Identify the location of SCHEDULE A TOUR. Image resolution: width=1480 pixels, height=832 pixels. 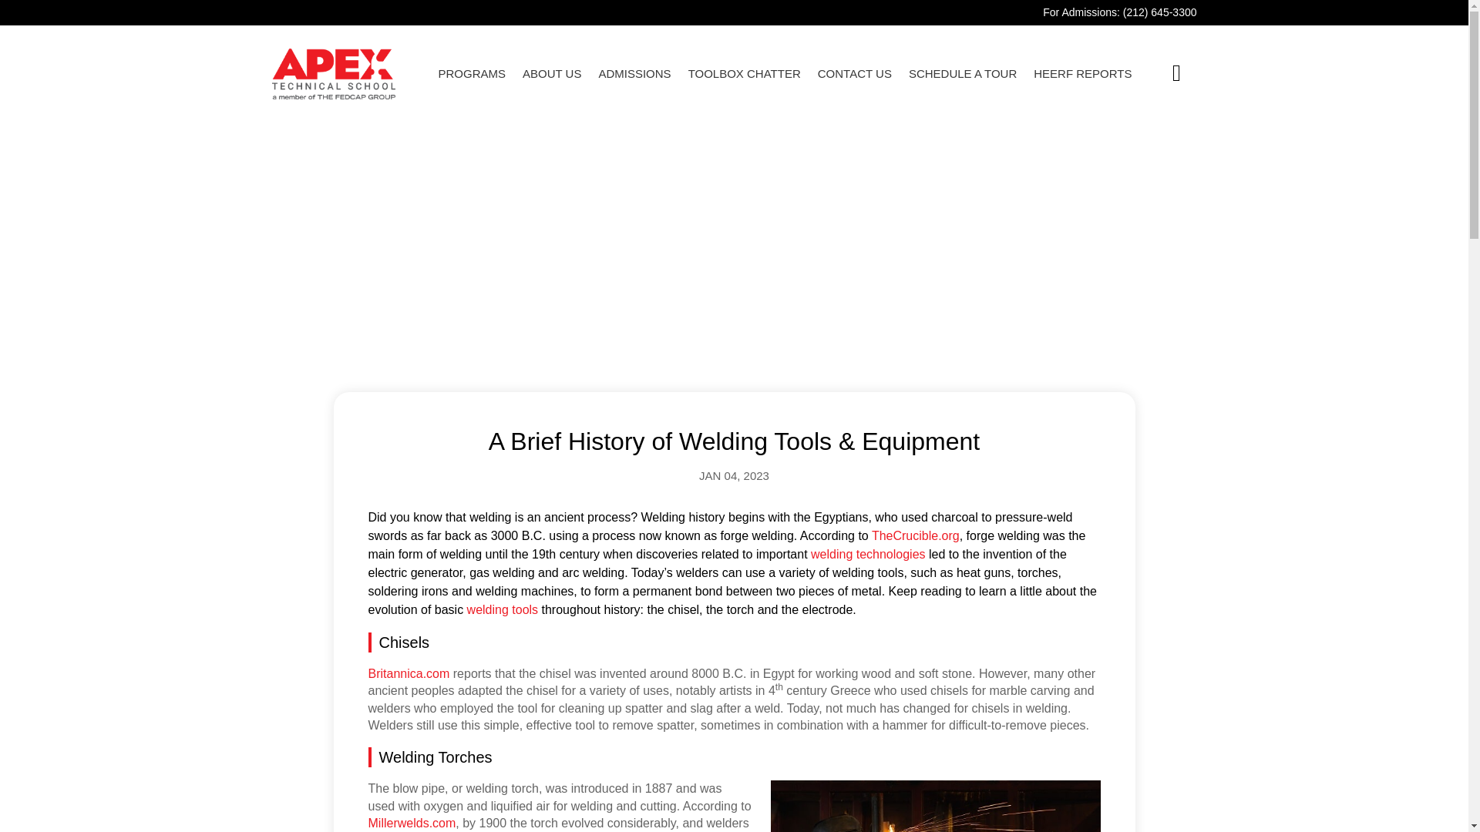
(962, 74).